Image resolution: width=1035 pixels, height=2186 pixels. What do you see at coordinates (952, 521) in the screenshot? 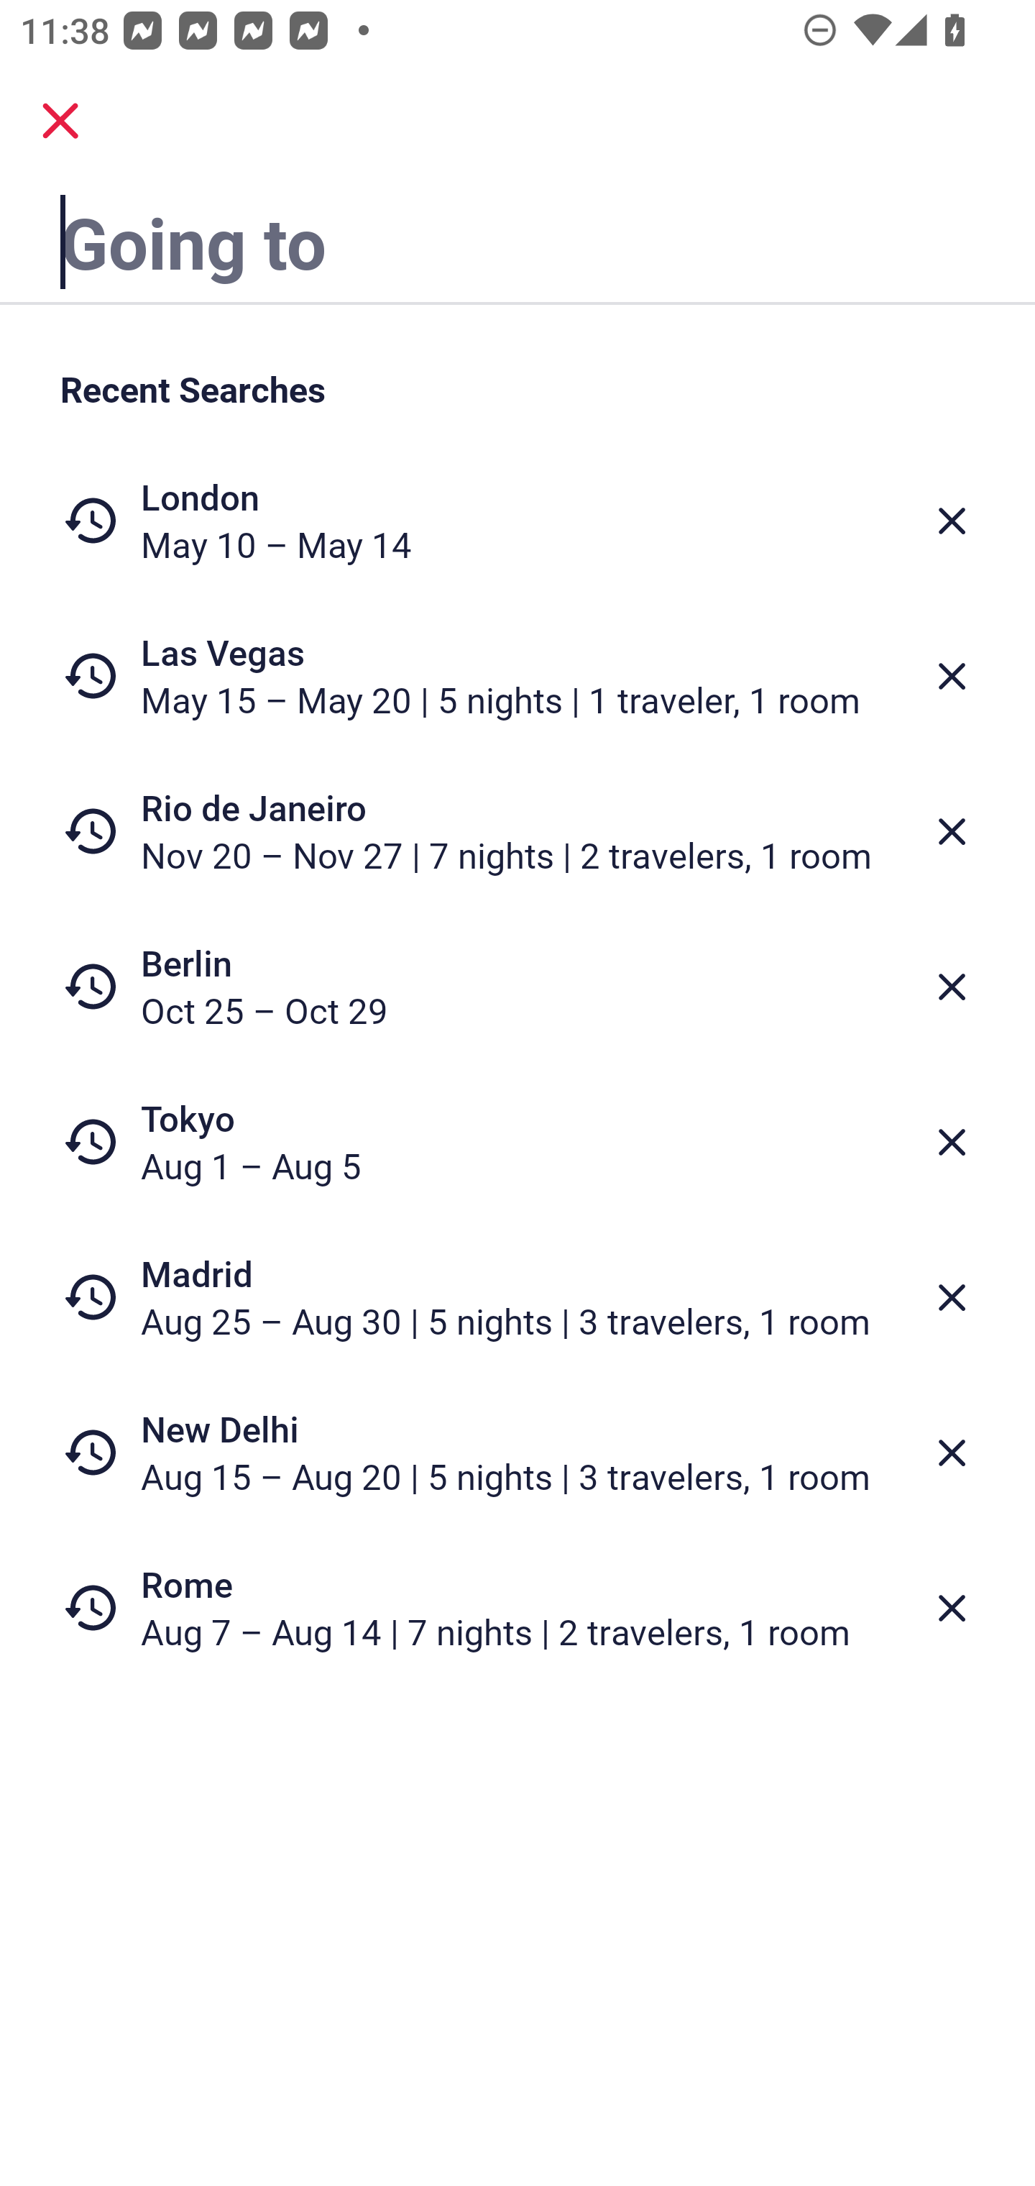
I see `Delete from recent searches` at bounding box center [952, 521].